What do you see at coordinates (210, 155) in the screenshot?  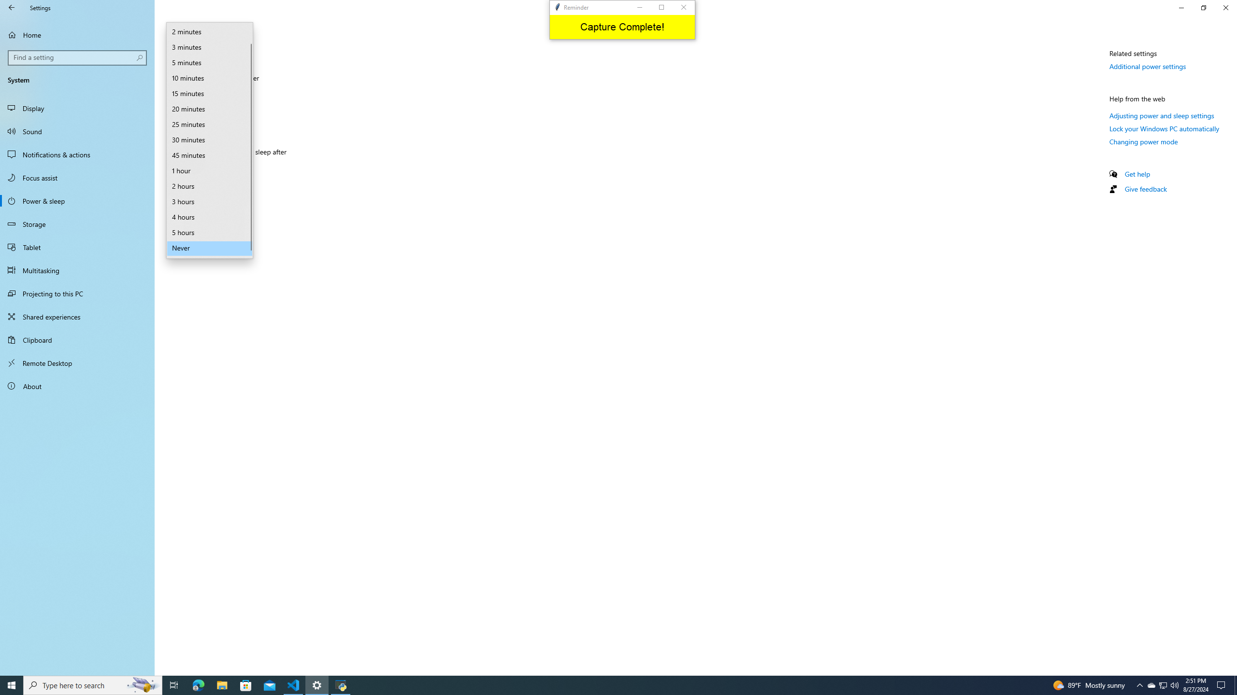 I see `45 minutes` at bounding box center [210, 155].